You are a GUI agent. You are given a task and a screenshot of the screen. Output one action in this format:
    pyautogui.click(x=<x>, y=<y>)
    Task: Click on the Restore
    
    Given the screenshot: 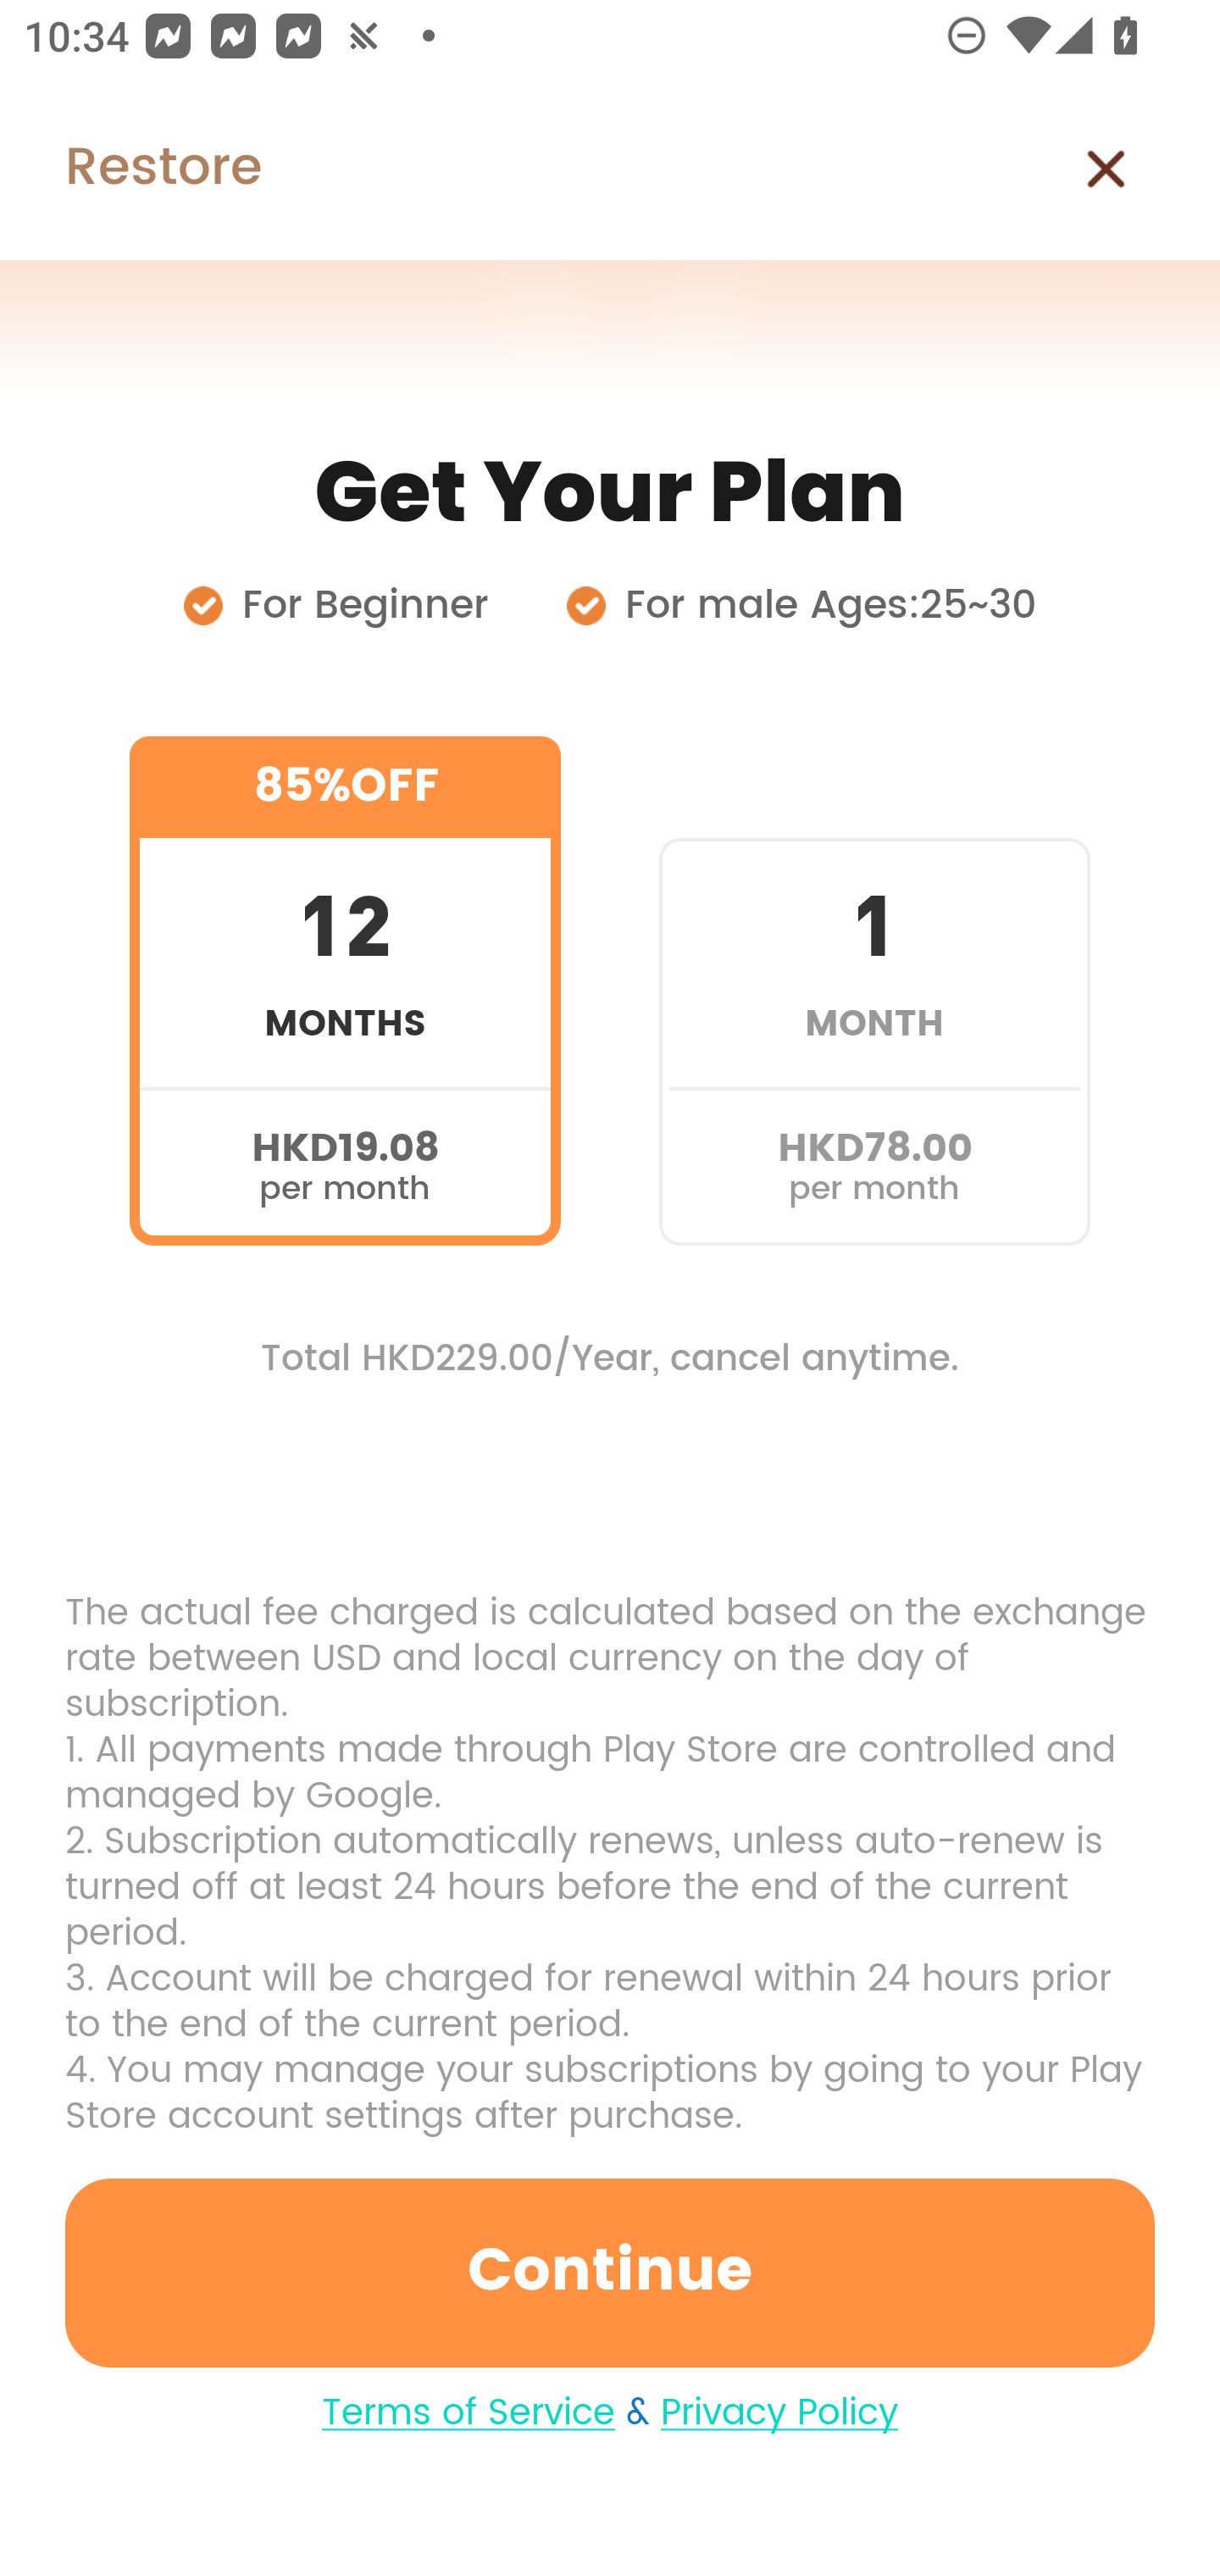 What is the action you would take?
    pyautogui.click(x=130, y=169)
    